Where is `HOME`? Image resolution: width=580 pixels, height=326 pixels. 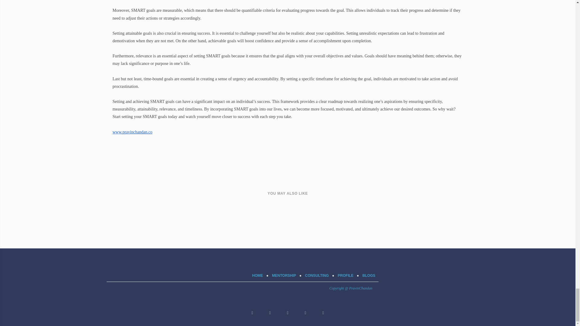 HOME is located at coordinates (258, 276).